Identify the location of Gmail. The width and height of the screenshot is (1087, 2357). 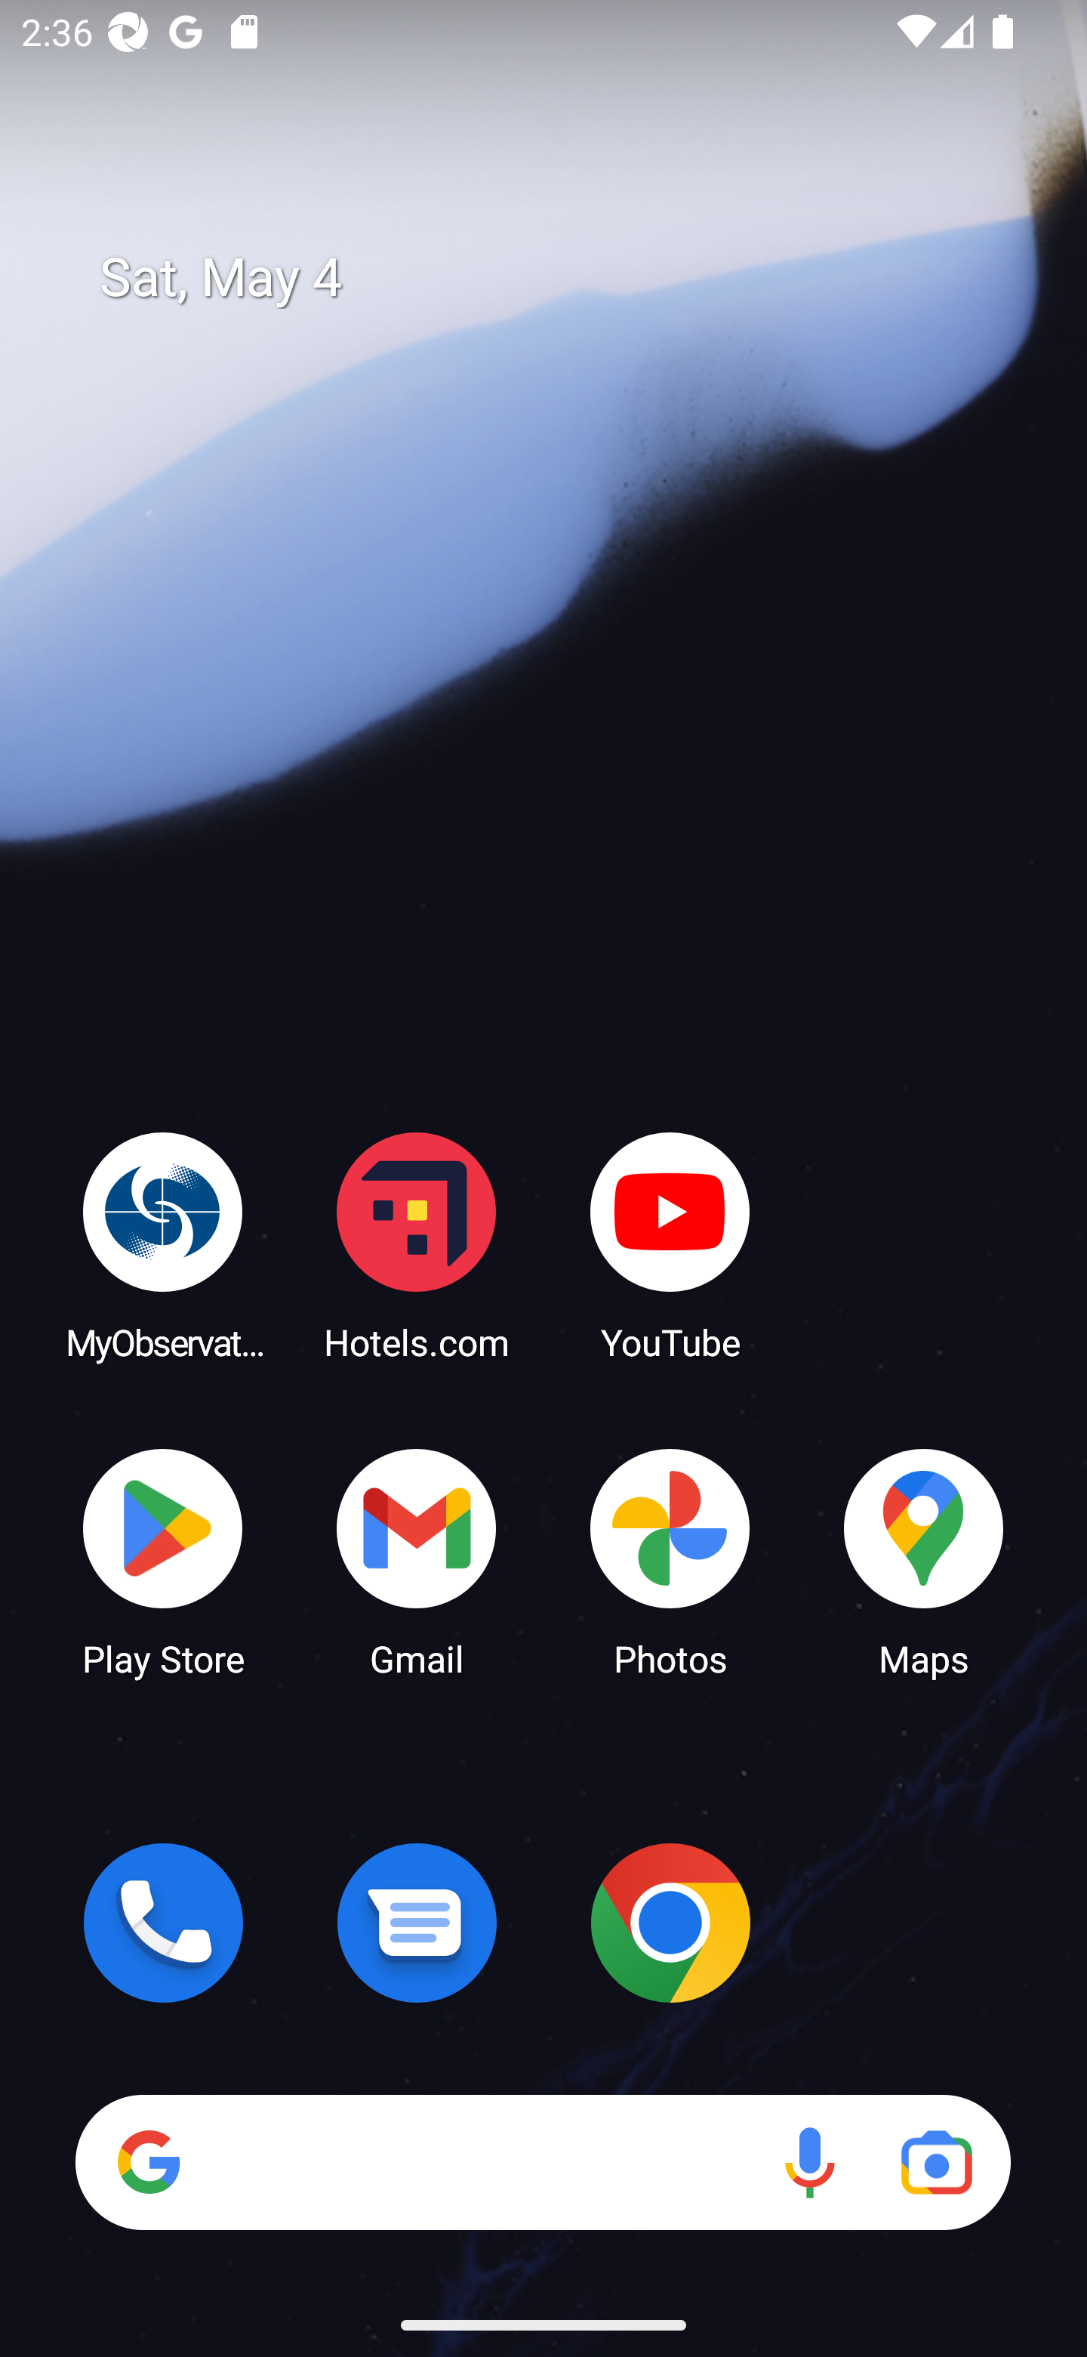
(417, 1561).